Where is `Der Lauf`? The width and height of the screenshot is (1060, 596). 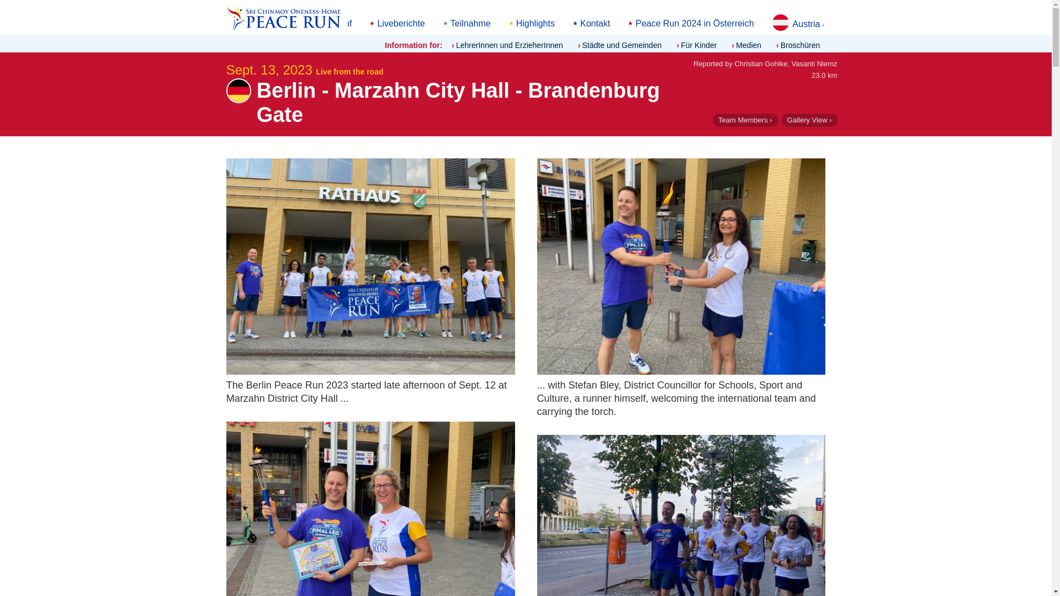
Der Lauf is located at coordinates (335, 23).